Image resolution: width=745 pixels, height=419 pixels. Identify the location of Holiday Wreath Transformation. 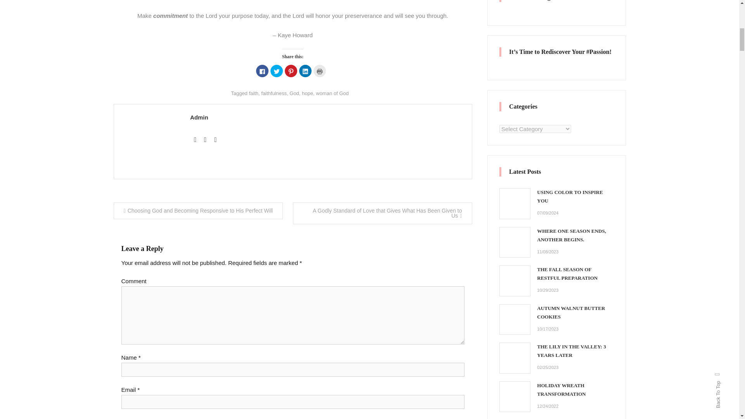
(515, 396).